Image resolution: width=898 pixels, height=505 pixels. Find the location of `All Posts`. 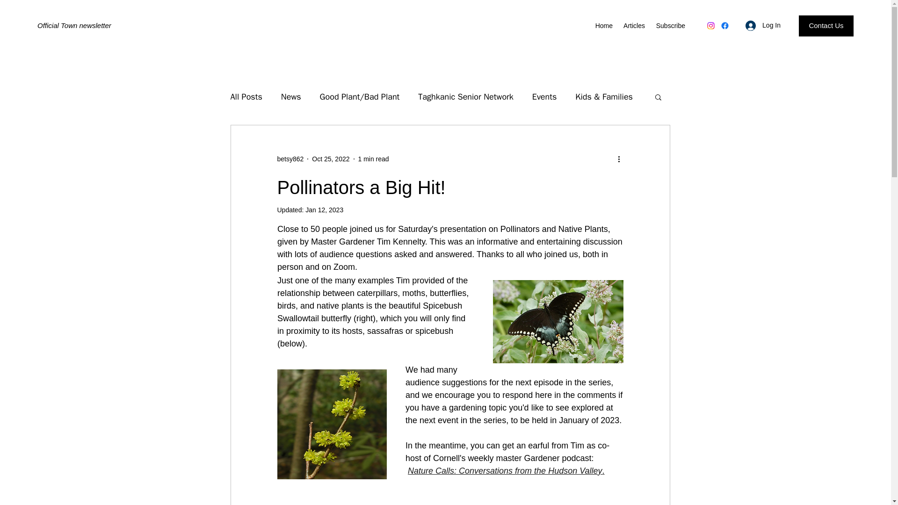

All Posts is located at coordinates (246, 97).